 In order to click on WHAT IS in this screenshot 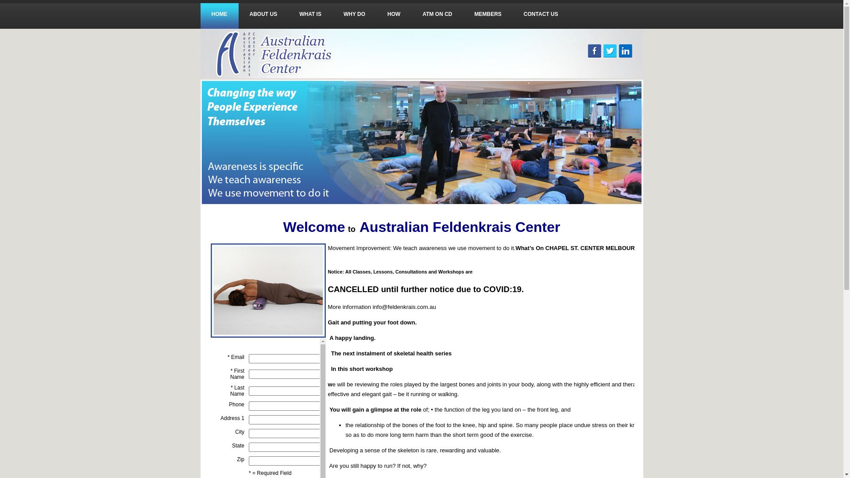, I will do `click(310, 14)`.